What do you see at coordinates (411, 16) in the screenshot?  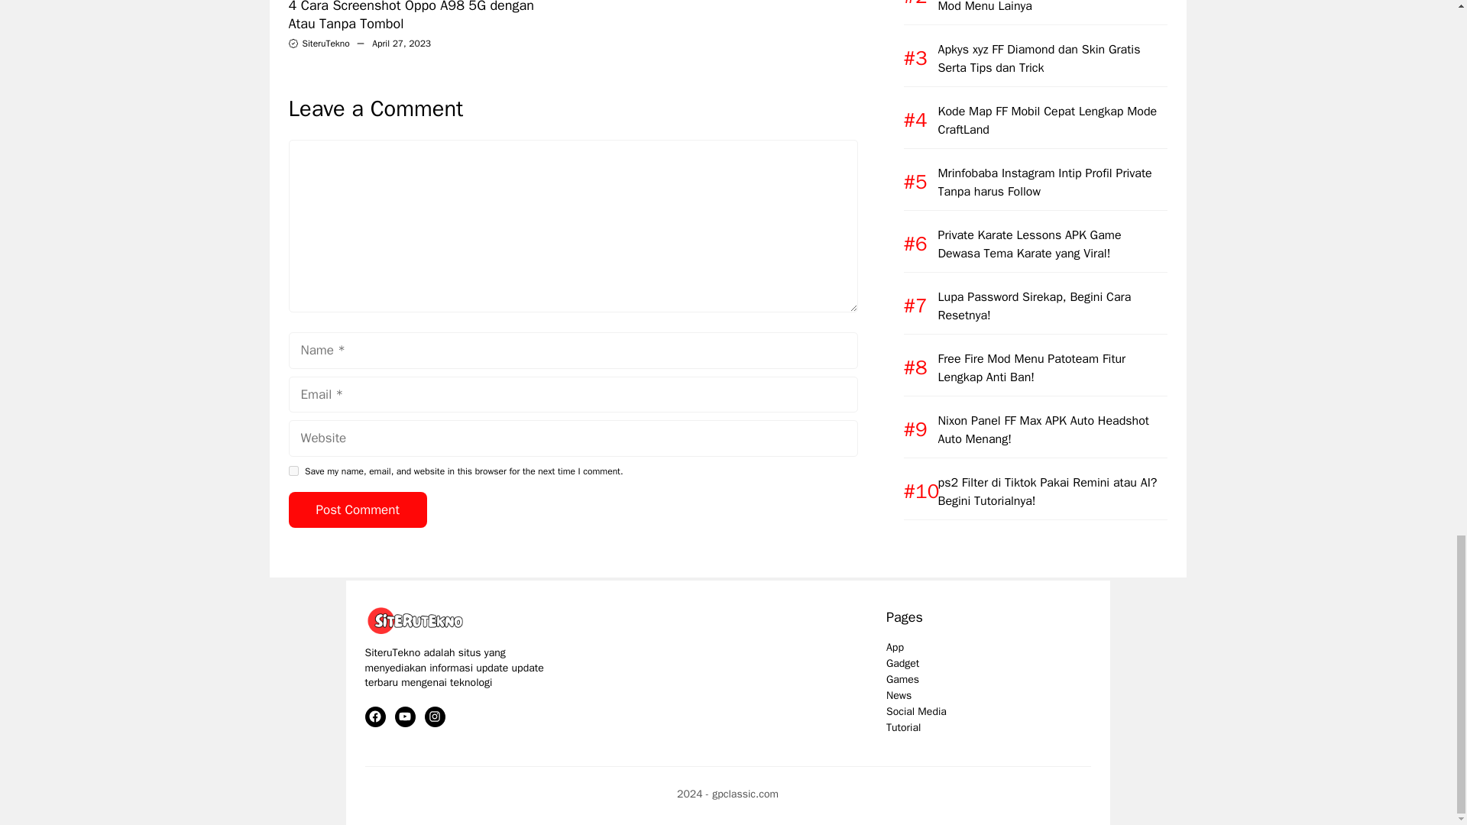 I see `4 Cara Screenshot Oppo A98 5G dengan Atau Tanpa Tombol` at bounding box center [411, 16].